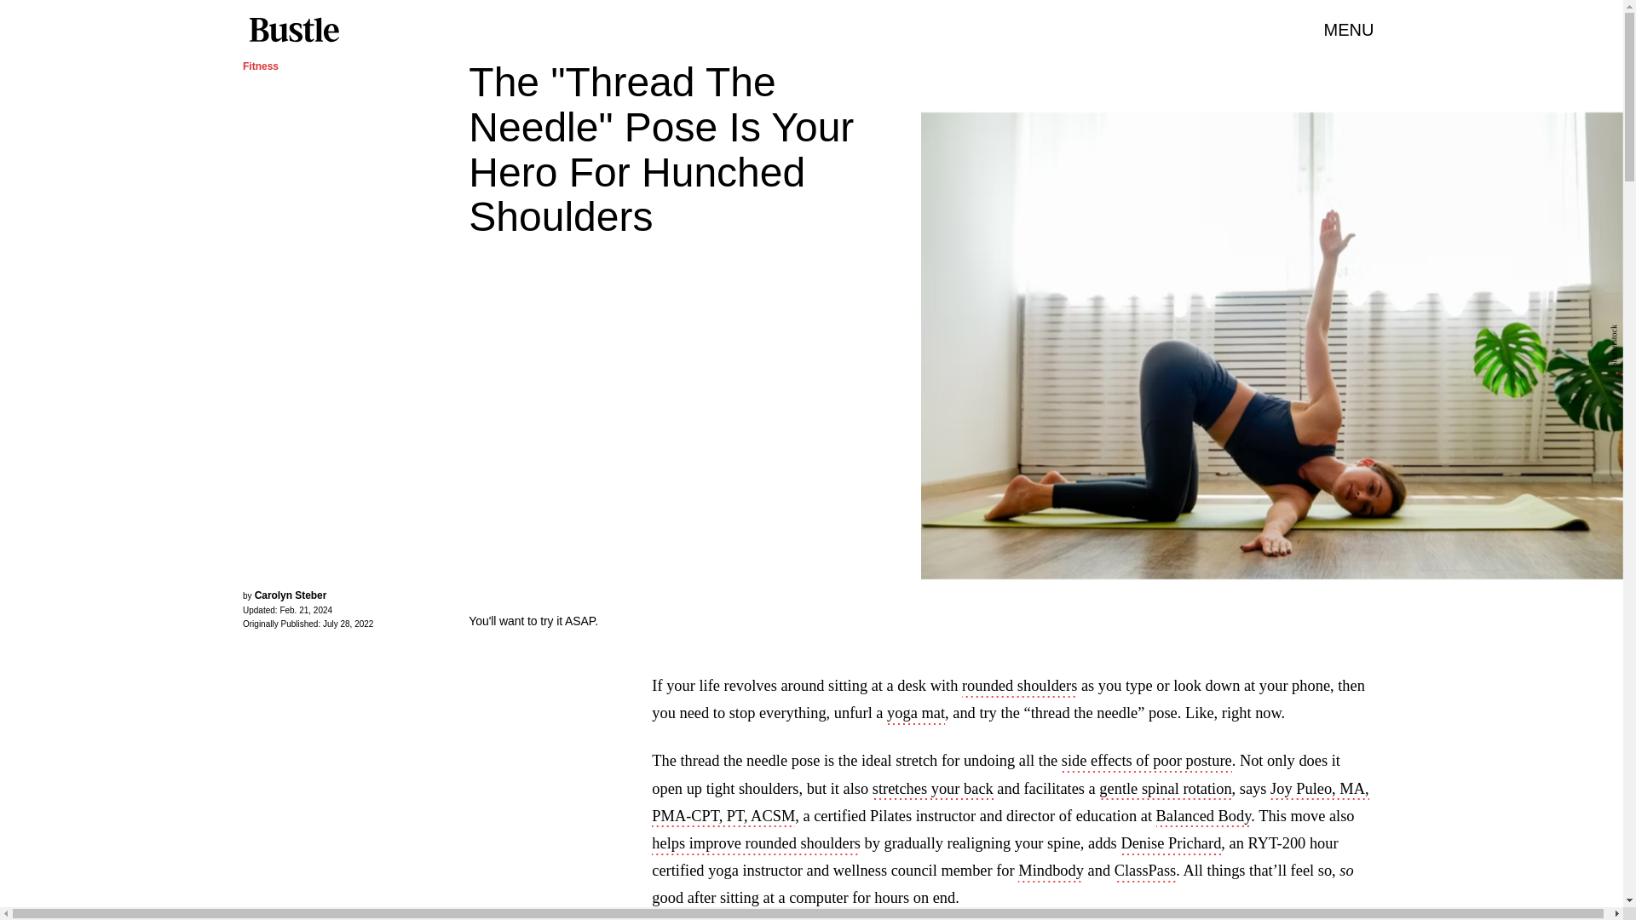 This screenshot has height=920, width=1636. Describe the element at coordinates (1145, 871) in the screenshot. I see `ClassPass` at that location.